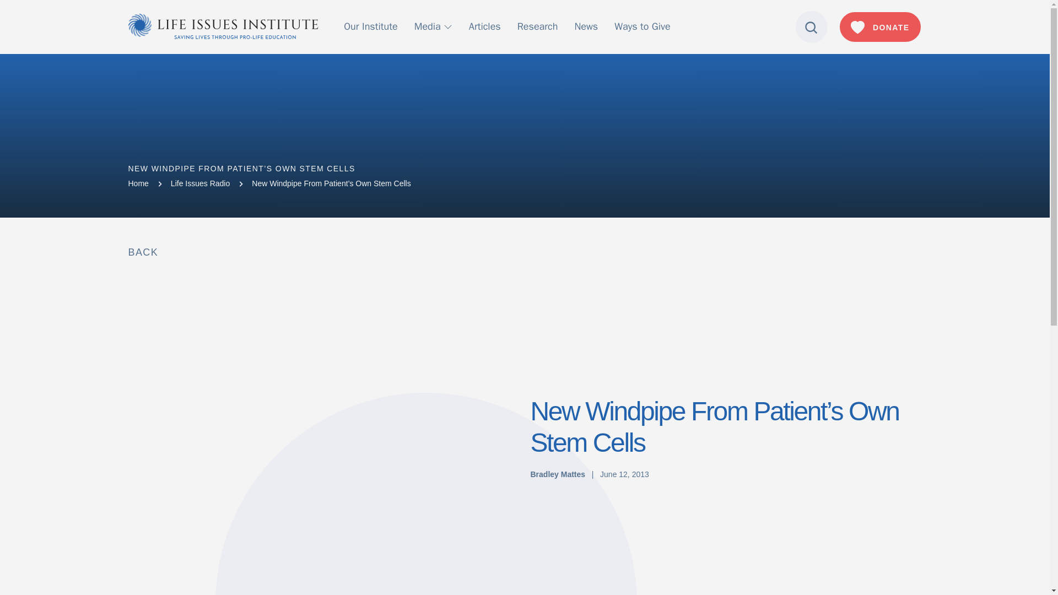 Image resolution: width=1058 pixels, height=595 pixels. I want to click on BACK, so click(143, 252).